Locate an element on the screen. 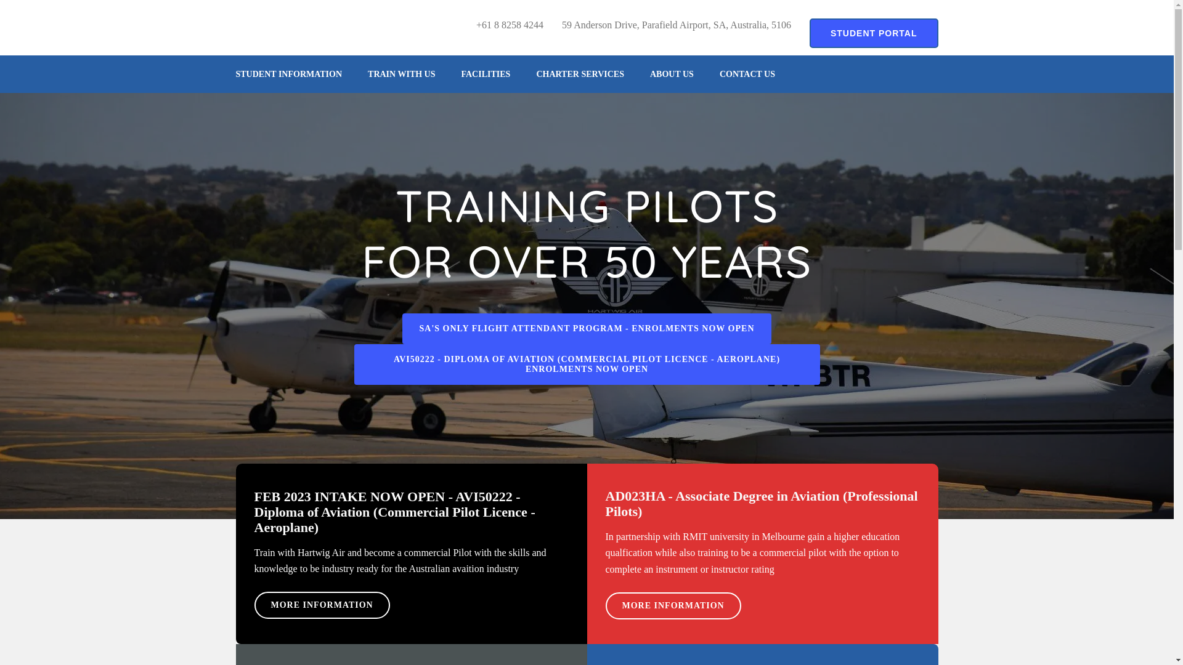  STUDENT INFORMATION is located at coordinates (288, 74).